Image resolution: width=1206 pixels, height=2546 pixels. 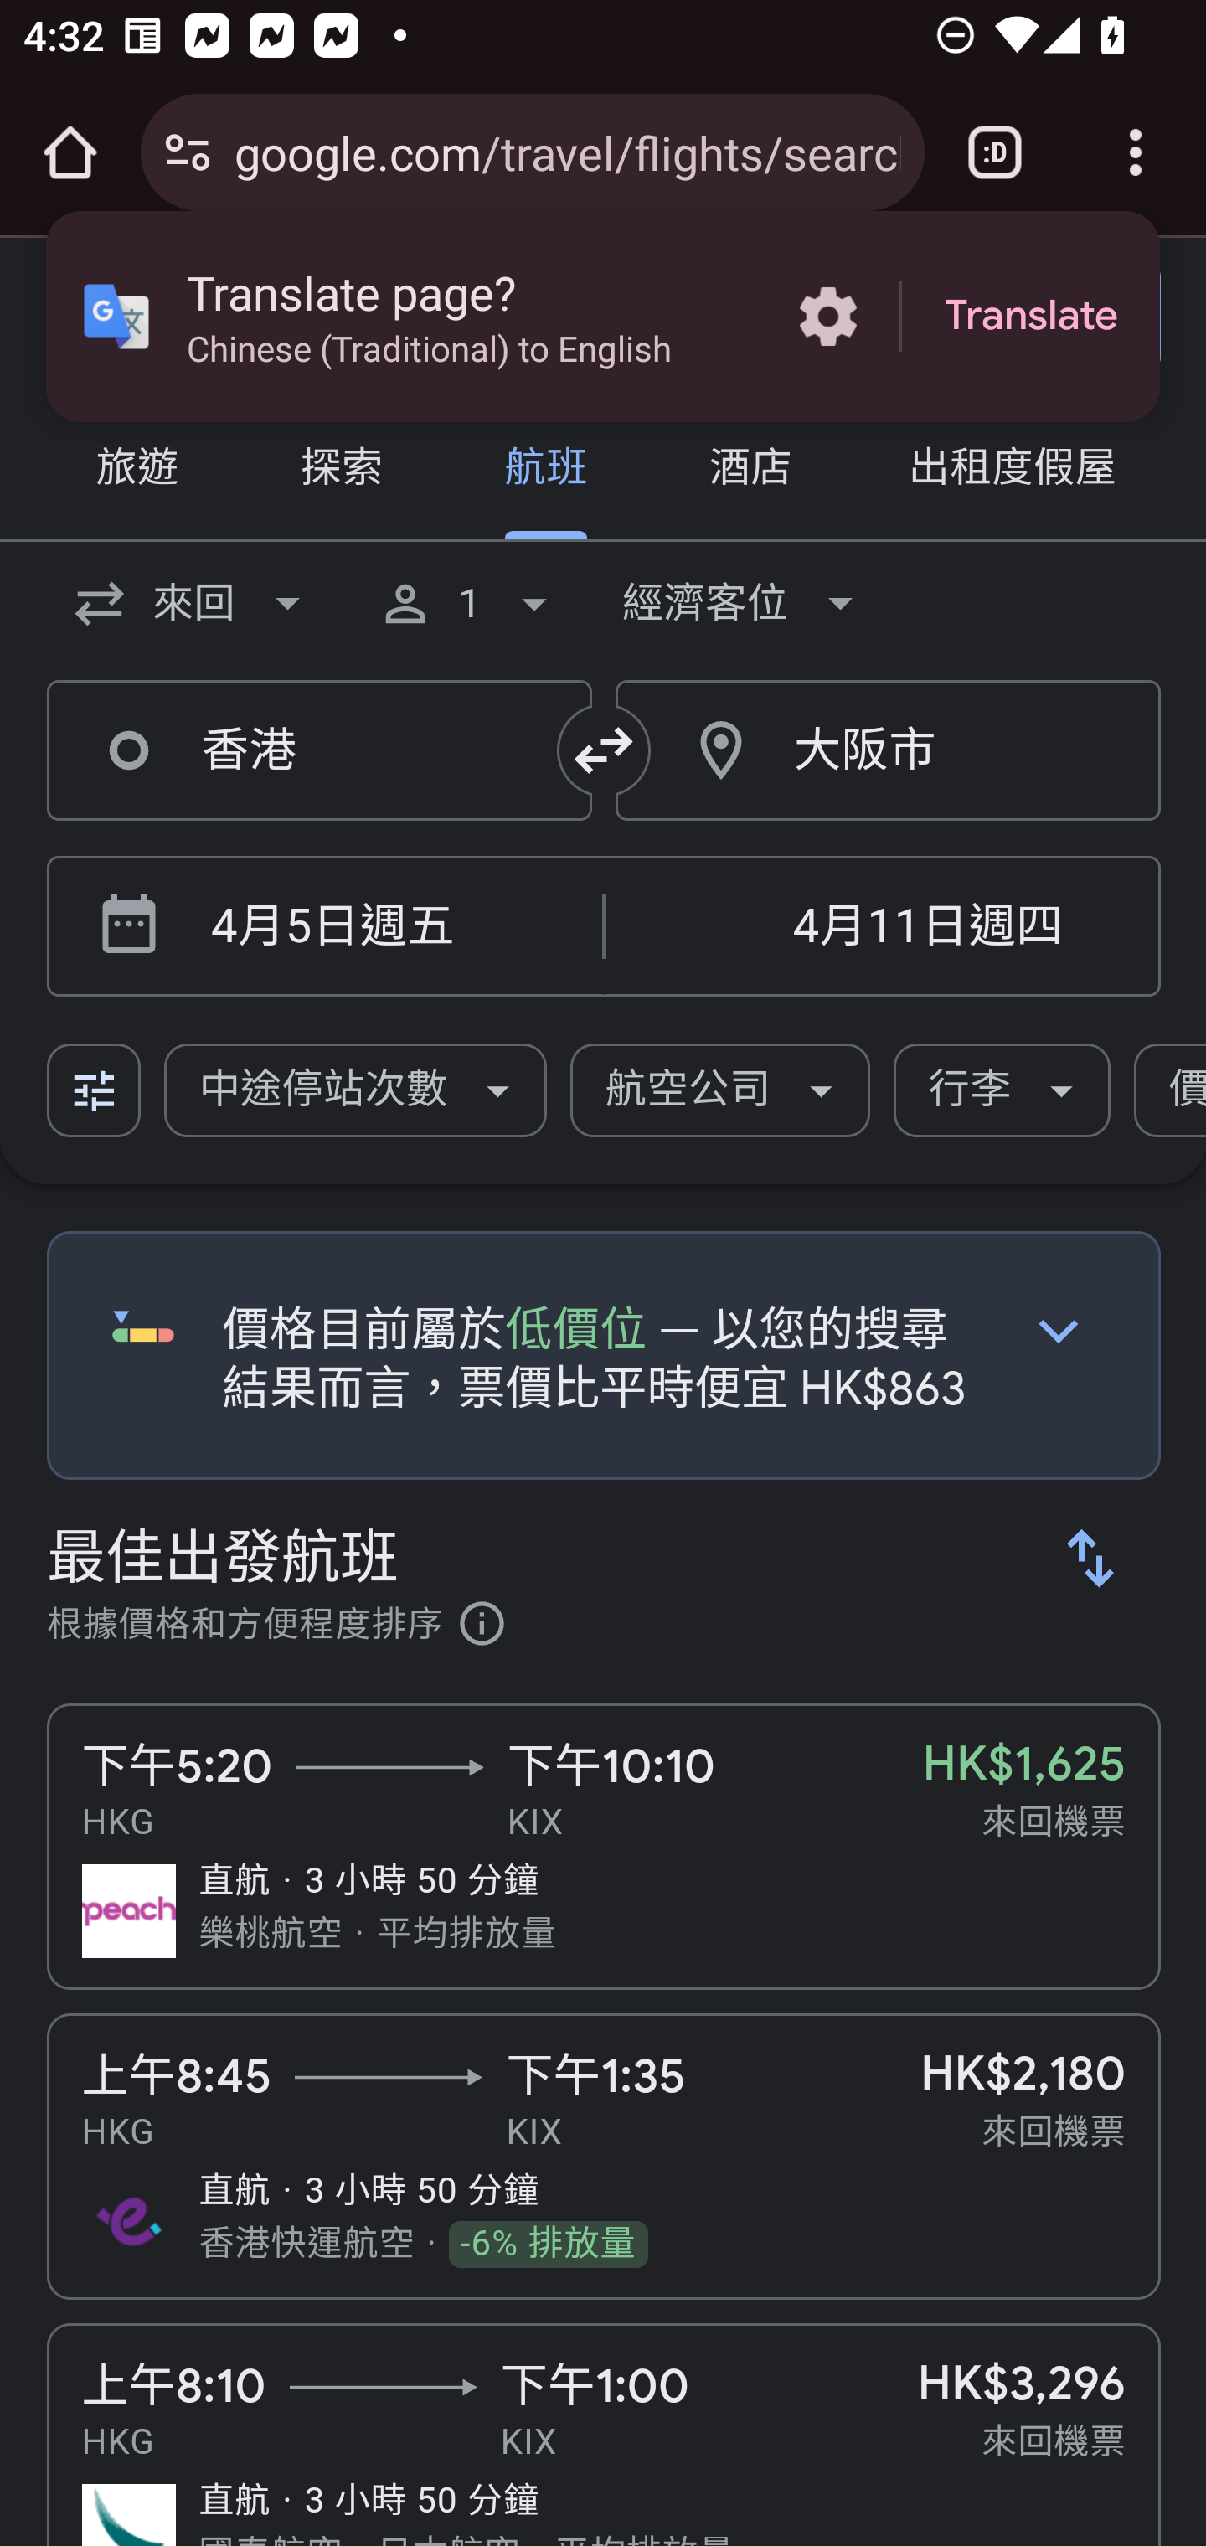 What do you see at coordinates (546, 471) in the screenshot?
I see `航班 ` at bounding box center [546, 471].